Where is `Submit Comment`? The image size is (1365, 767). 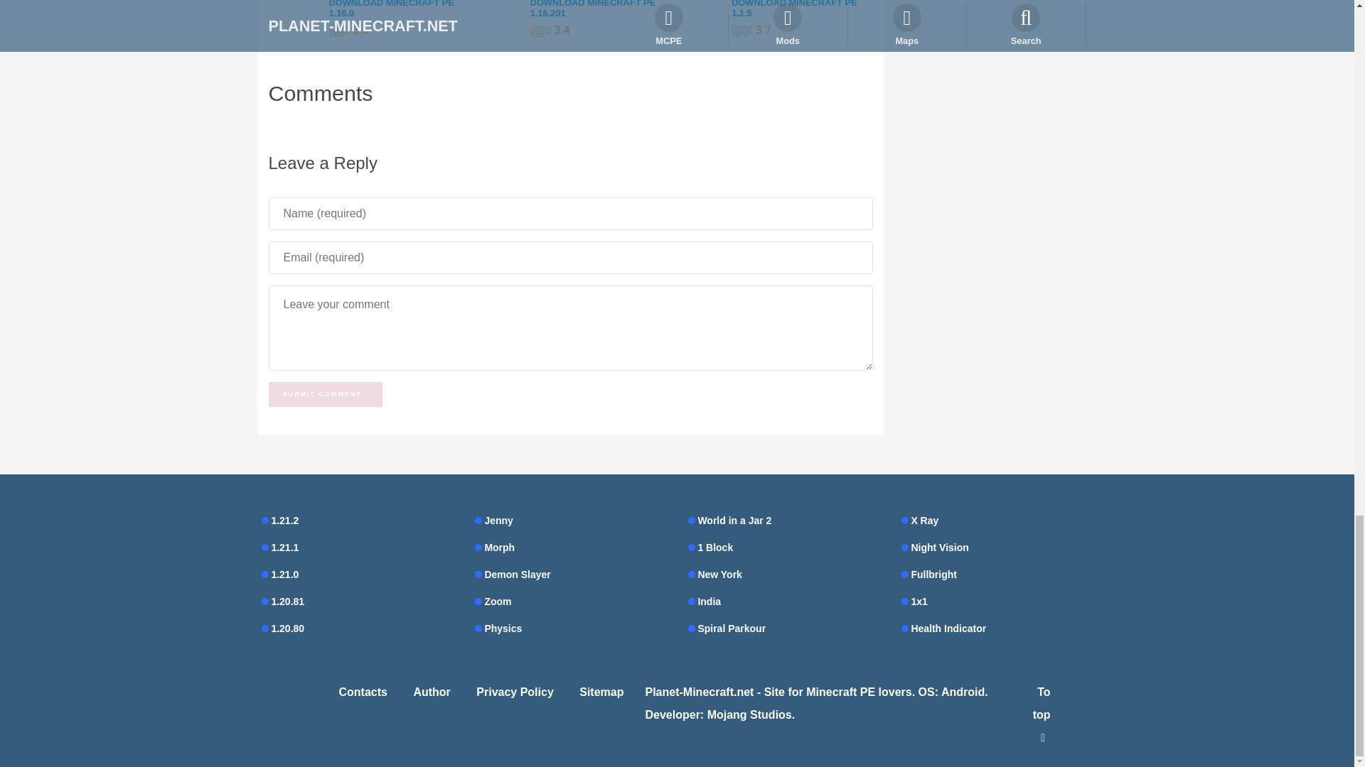 Submit Comment is located at coordinates (326, 394).